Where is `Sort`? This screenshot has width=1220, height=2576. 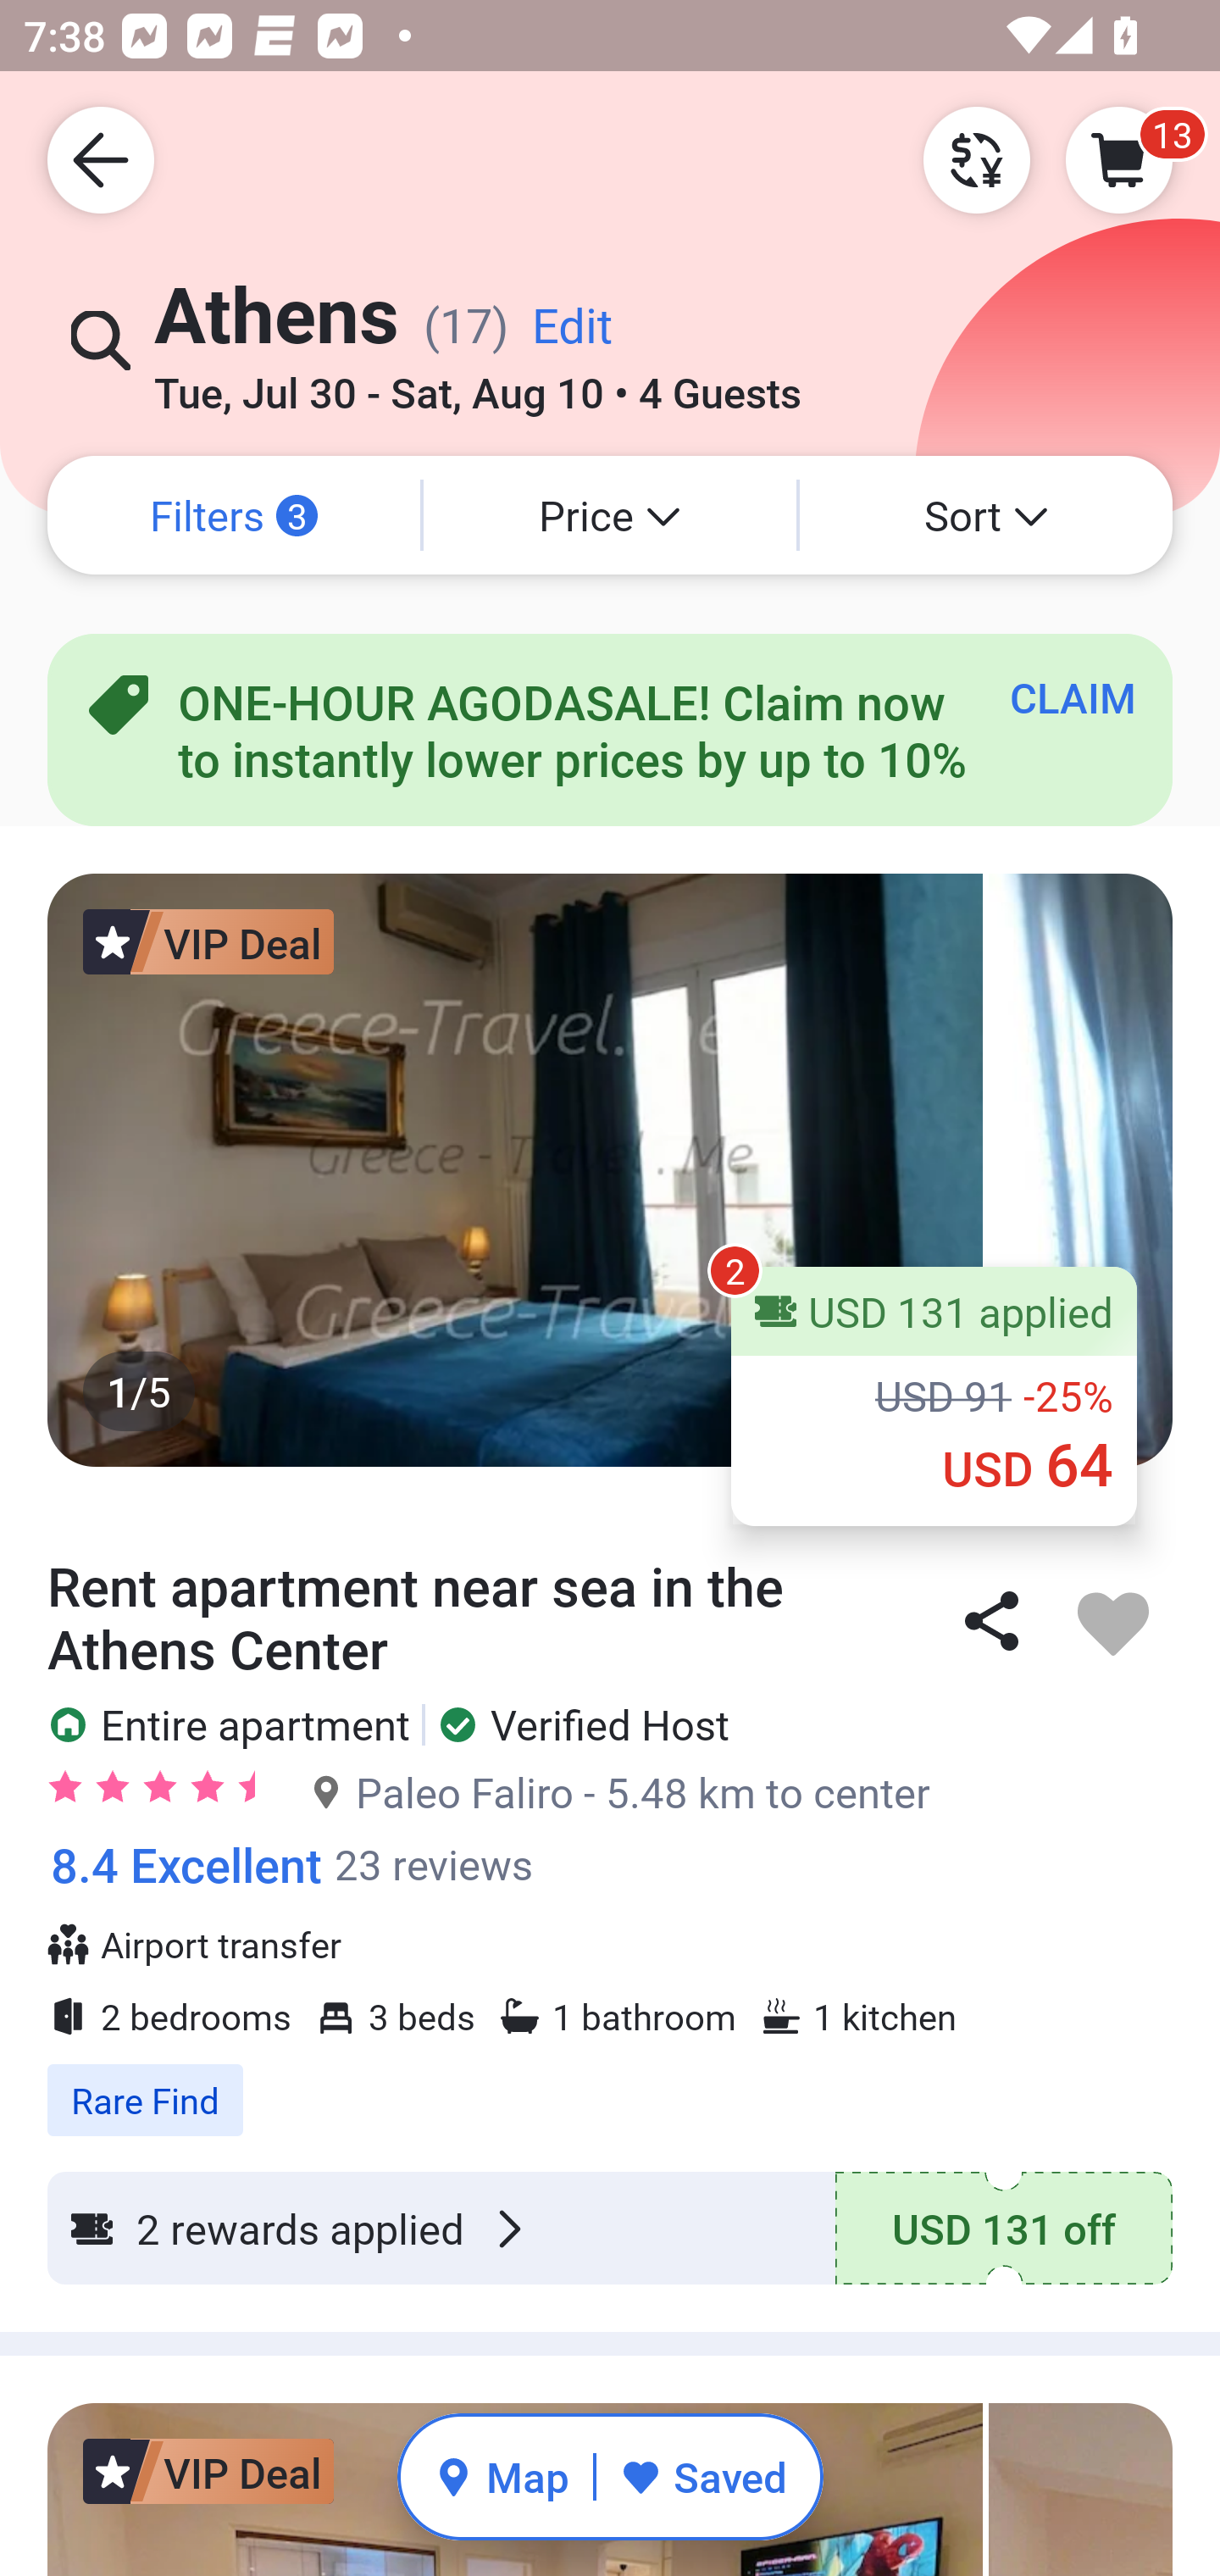
Sort is located at coordinates (986, 515).